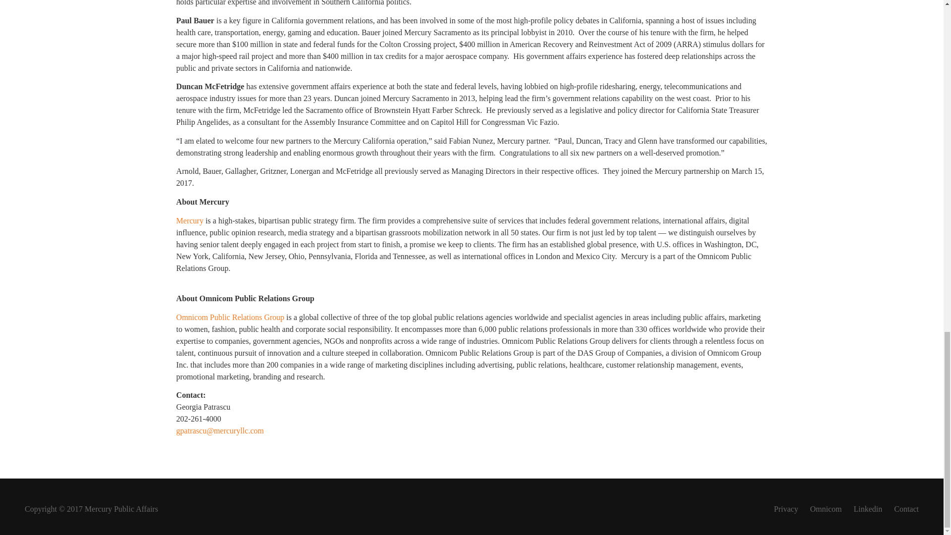 The image size is (951, 535). Describe the element at coordinates (230, 317) in the screenshot. I see `Omnicom Public Relations Group` at that location.